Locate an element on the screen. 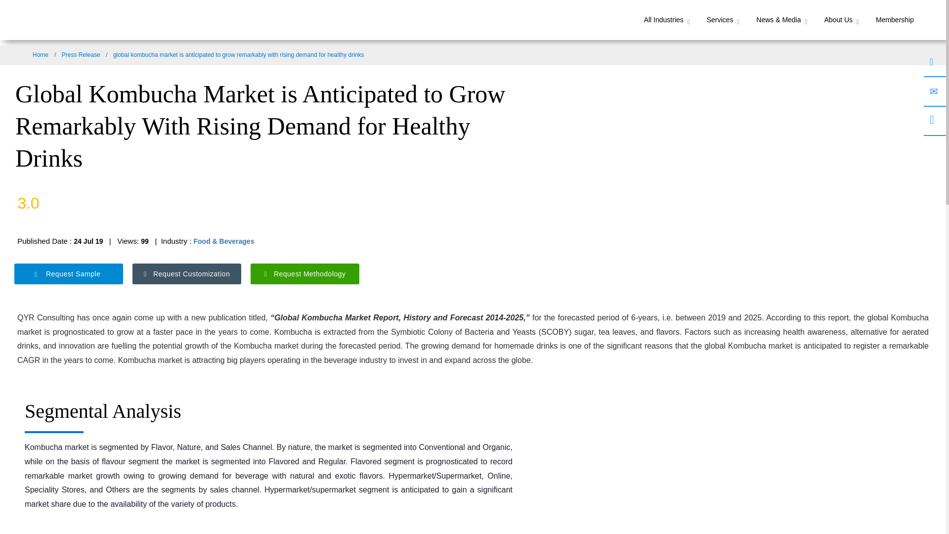 The image size is (949, 534). Membership is located at coordinates (895, 20).